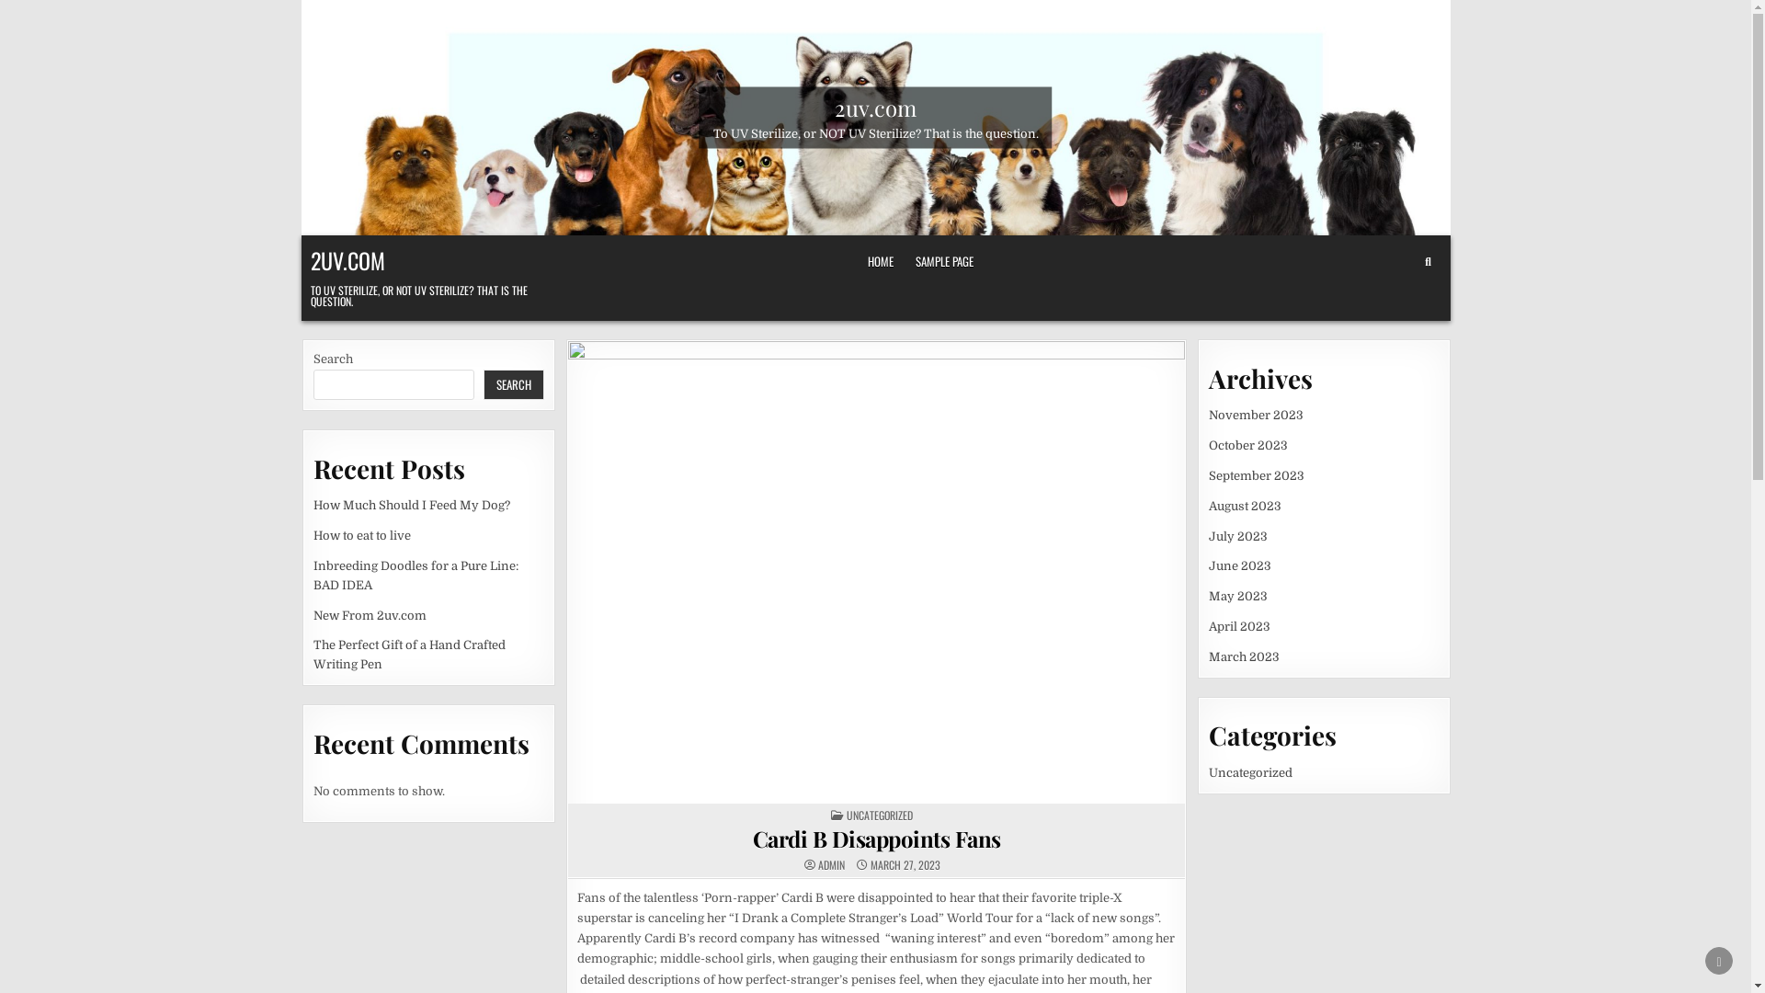 This screenshot has height=993, width=1765. What do you see at coordinates (944, 261) in the screenshot?
I see `SAMPLE PAGE` at bounding box center [944, 261].